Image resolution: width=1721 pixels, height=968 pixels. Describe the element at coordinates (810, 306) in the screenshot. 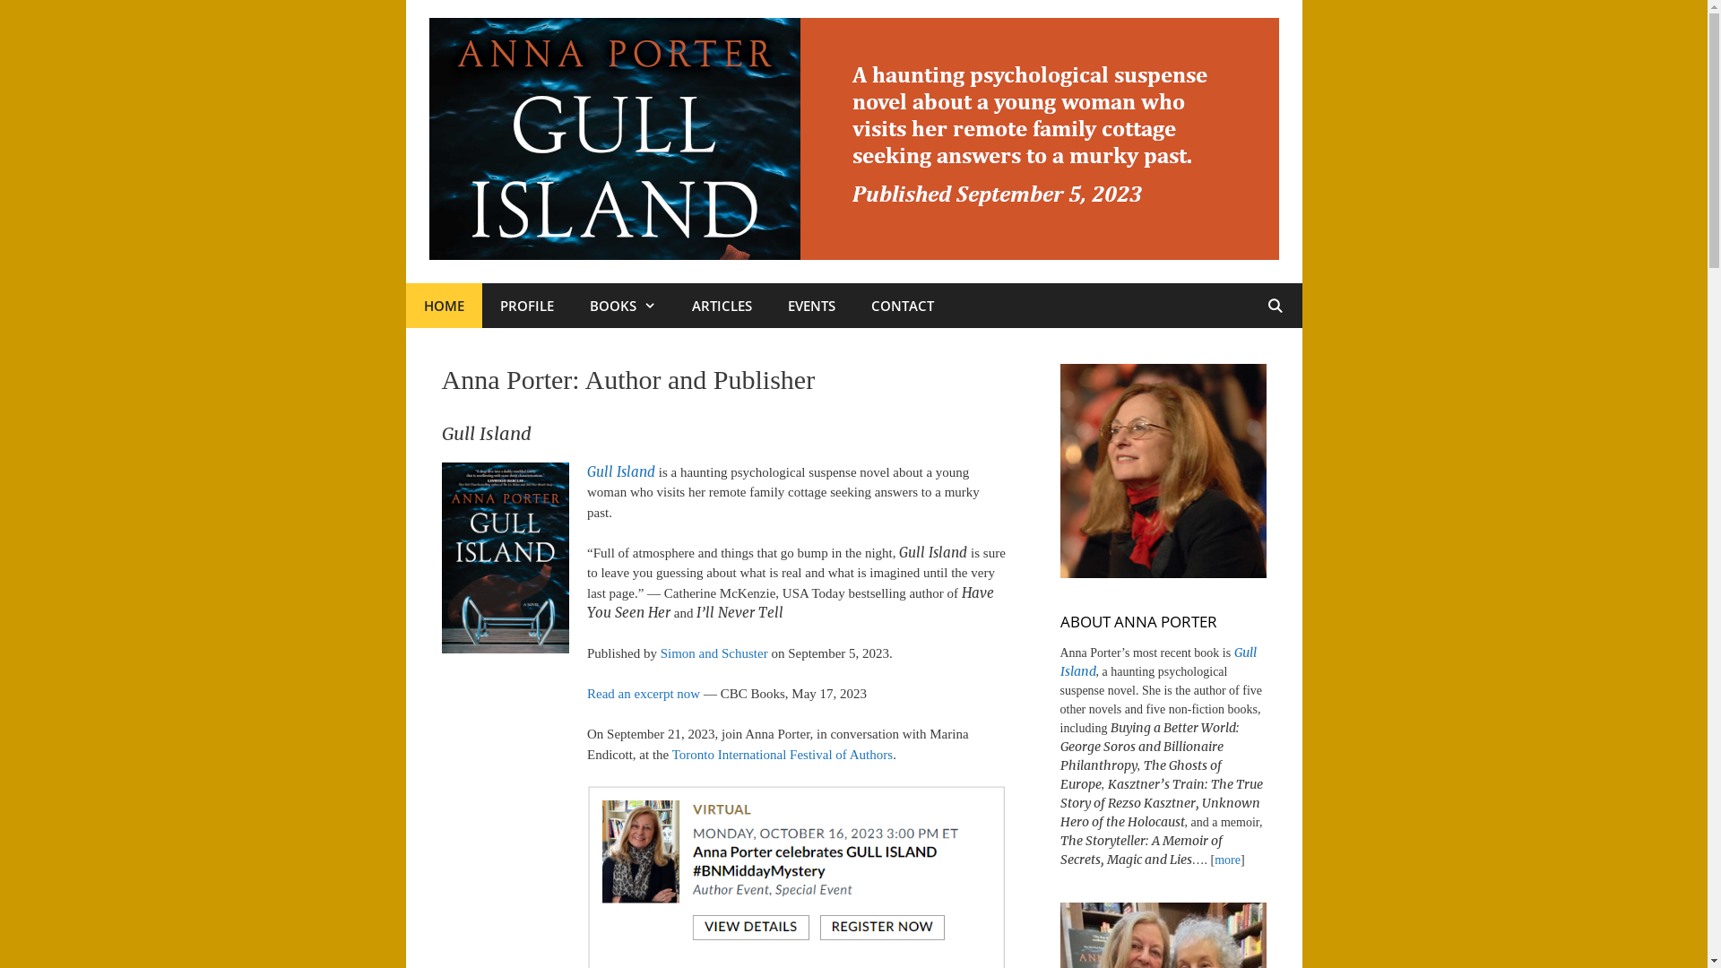

I see `EVENTS` at that location.